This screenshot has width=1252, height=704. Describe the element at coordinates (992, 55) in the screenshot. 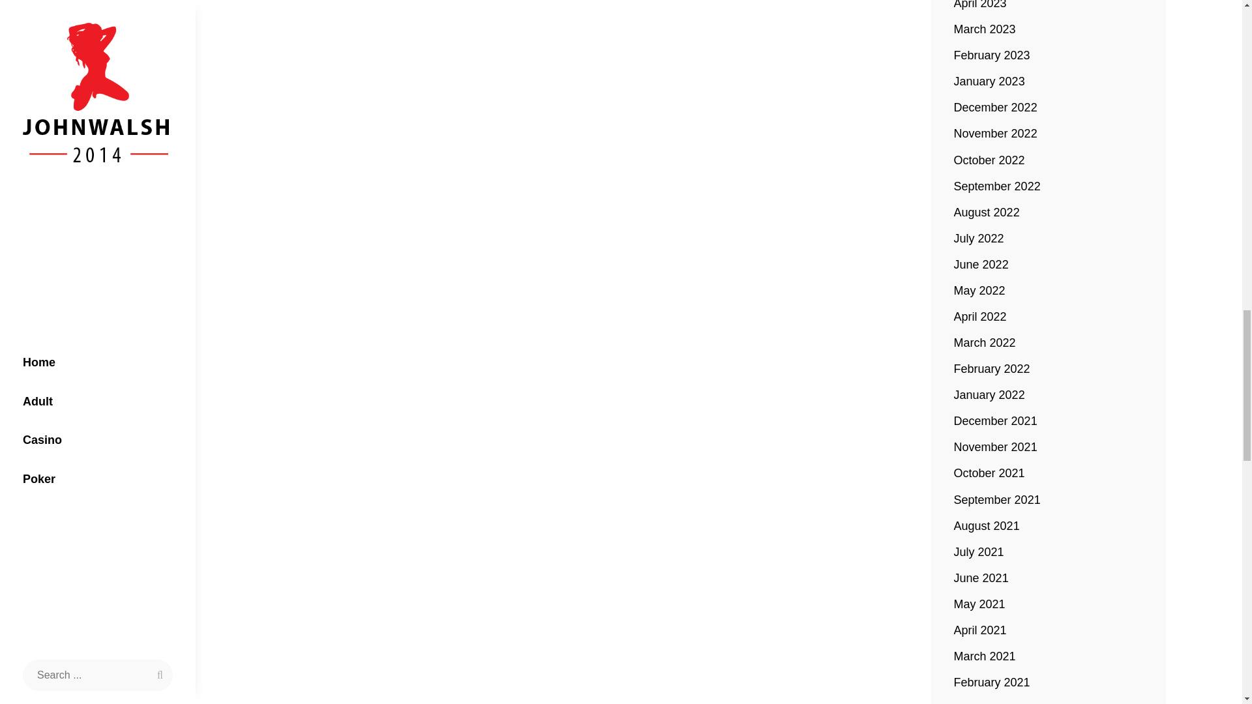

I see `February 2023` at that location.